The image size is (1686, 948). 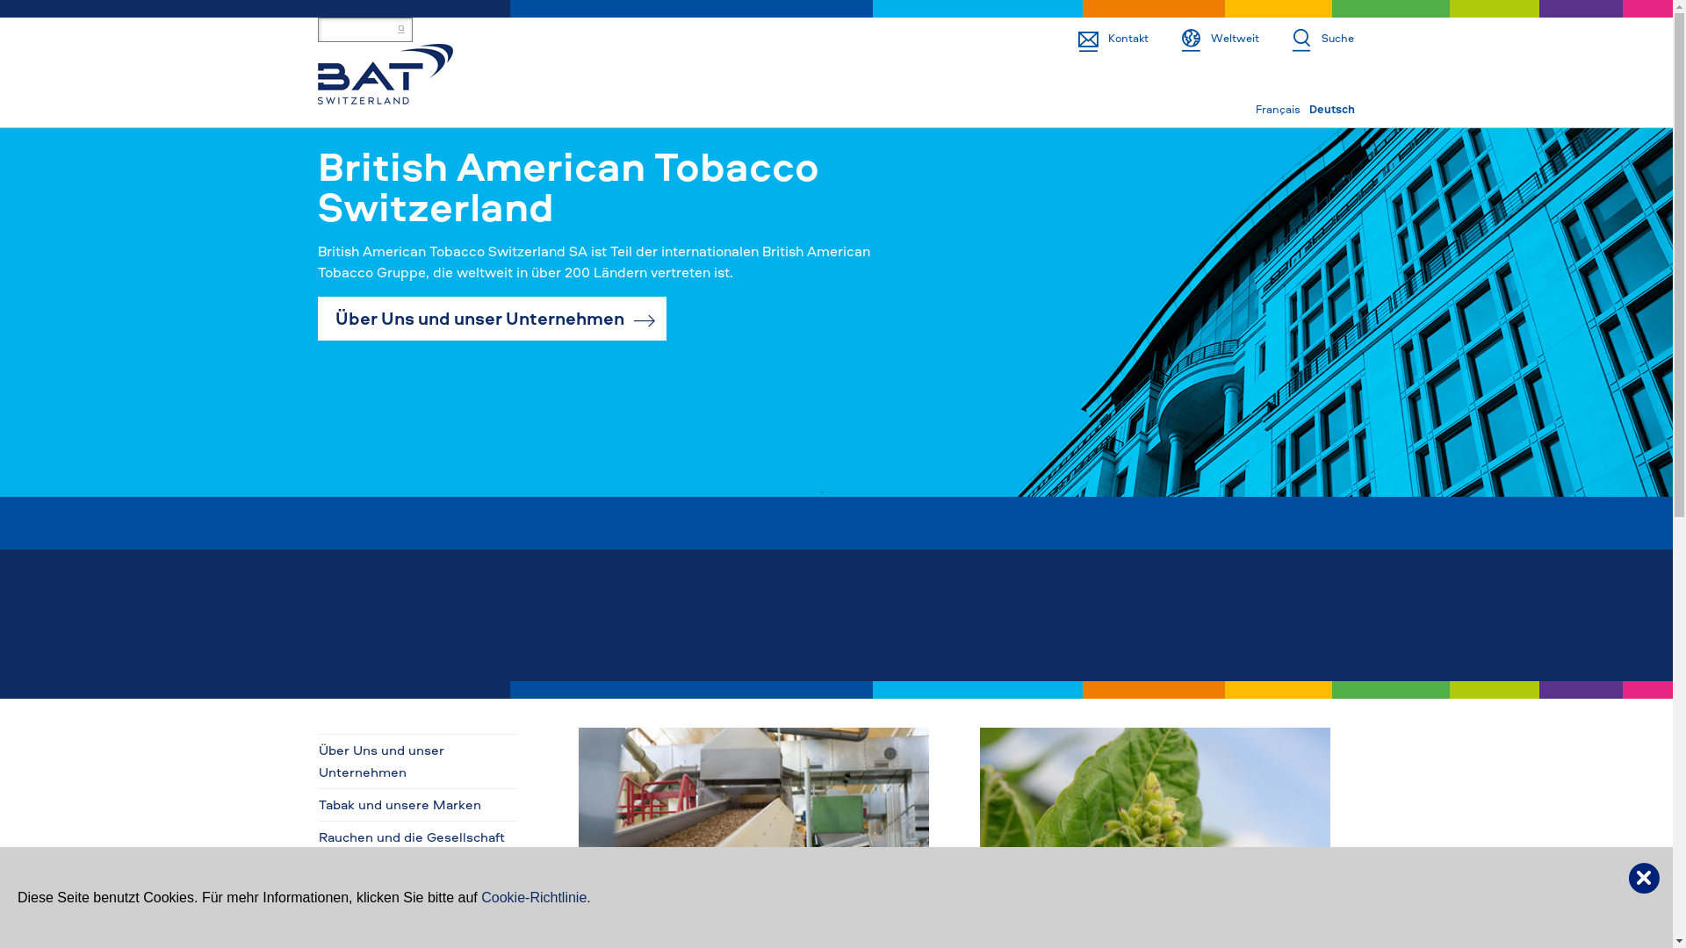 I want to click on close, so click(x=1644, y=876).